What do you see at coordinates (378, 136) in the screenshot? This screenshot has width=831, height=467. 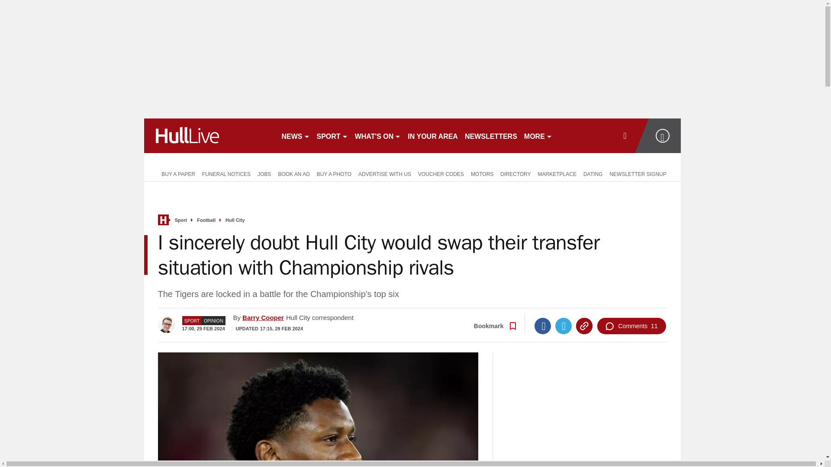 I see `WHAT'S ON` at bounding box center [378, 136].